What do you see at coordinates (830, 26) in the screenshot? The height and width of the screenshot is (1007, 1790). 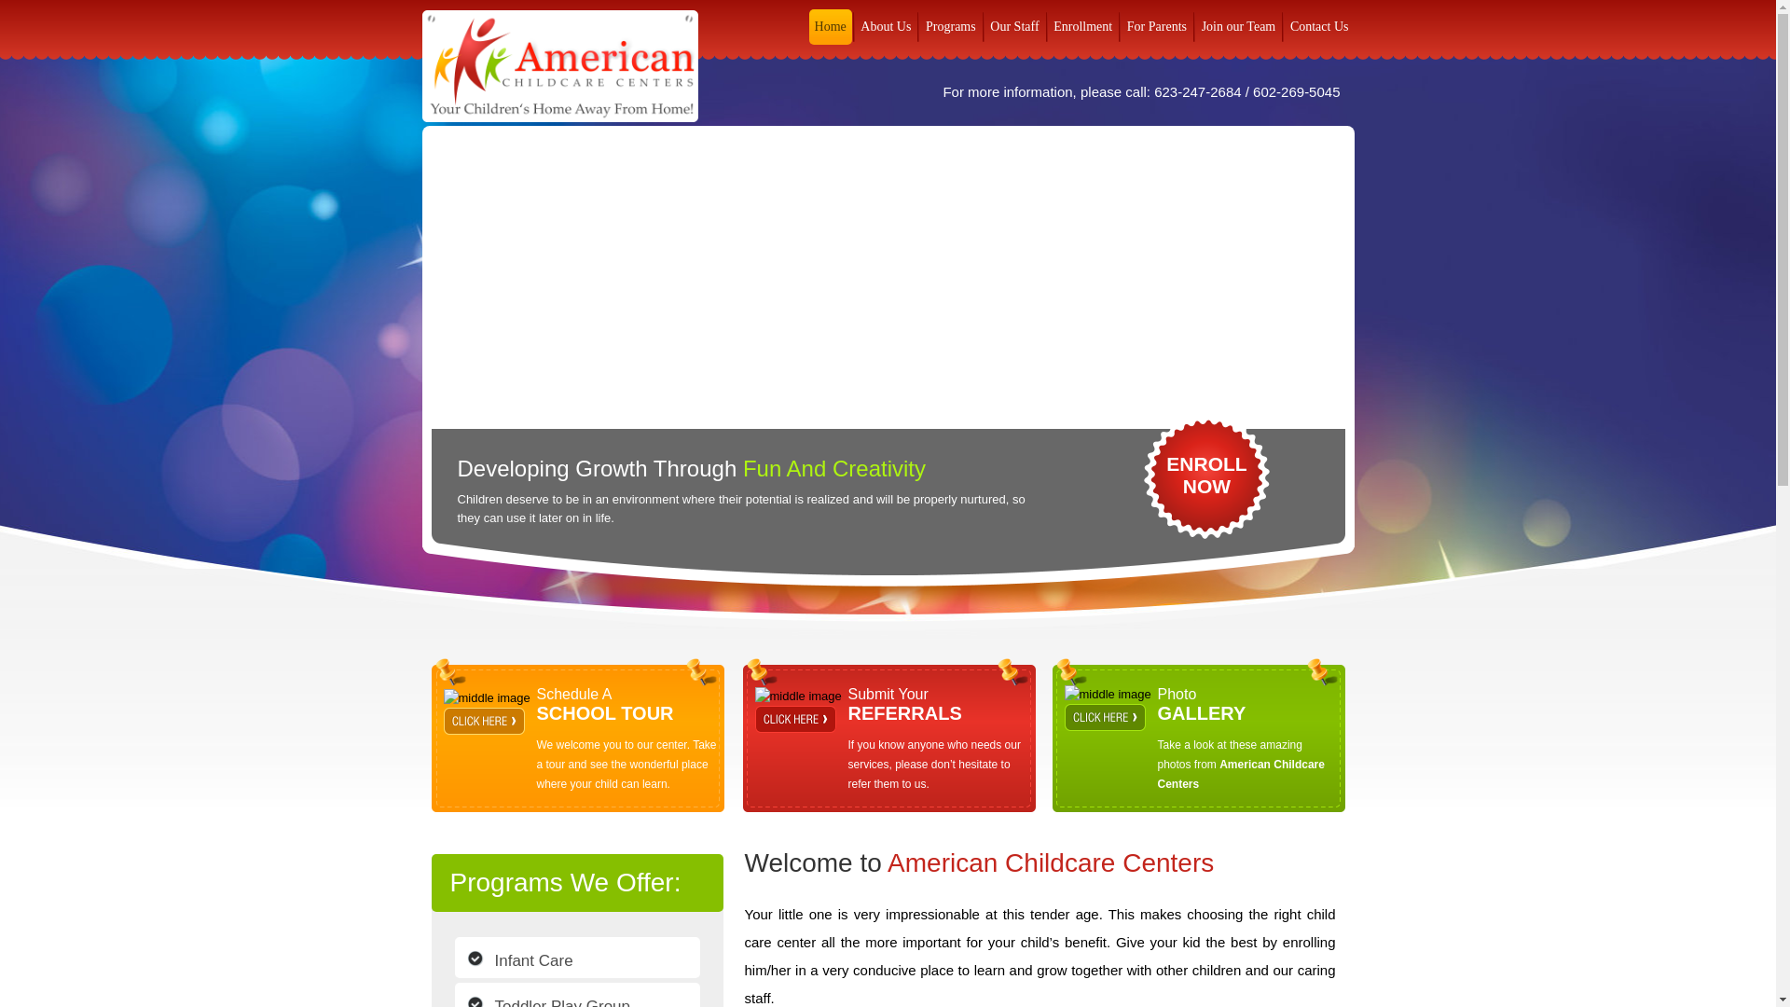 I see `Home` at bounding box center [830, 26].